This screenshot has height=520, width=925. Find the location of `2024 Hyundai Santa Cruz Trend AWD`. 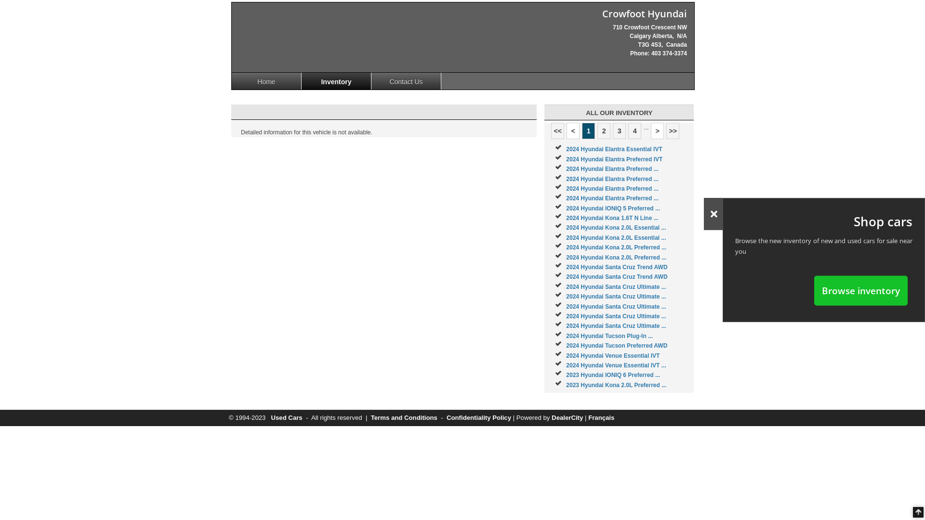

2024 Hyundai Santa Cruz Trend AWD is located at coordinates (617, 267).